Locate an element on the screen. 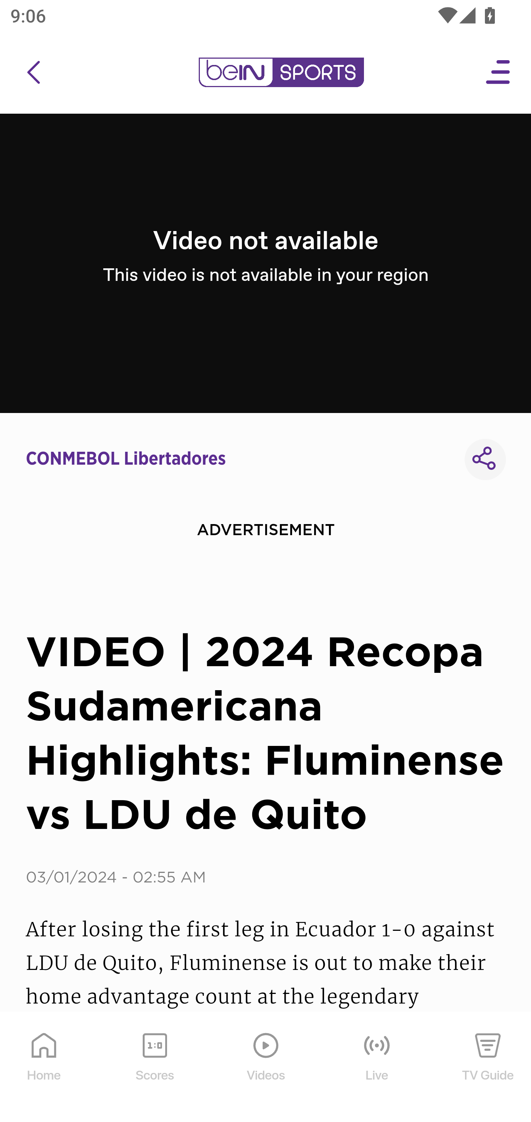 The height and width of the screenshot is (1122, 531). Open Menu Icon is located at coordinates (499, 72).